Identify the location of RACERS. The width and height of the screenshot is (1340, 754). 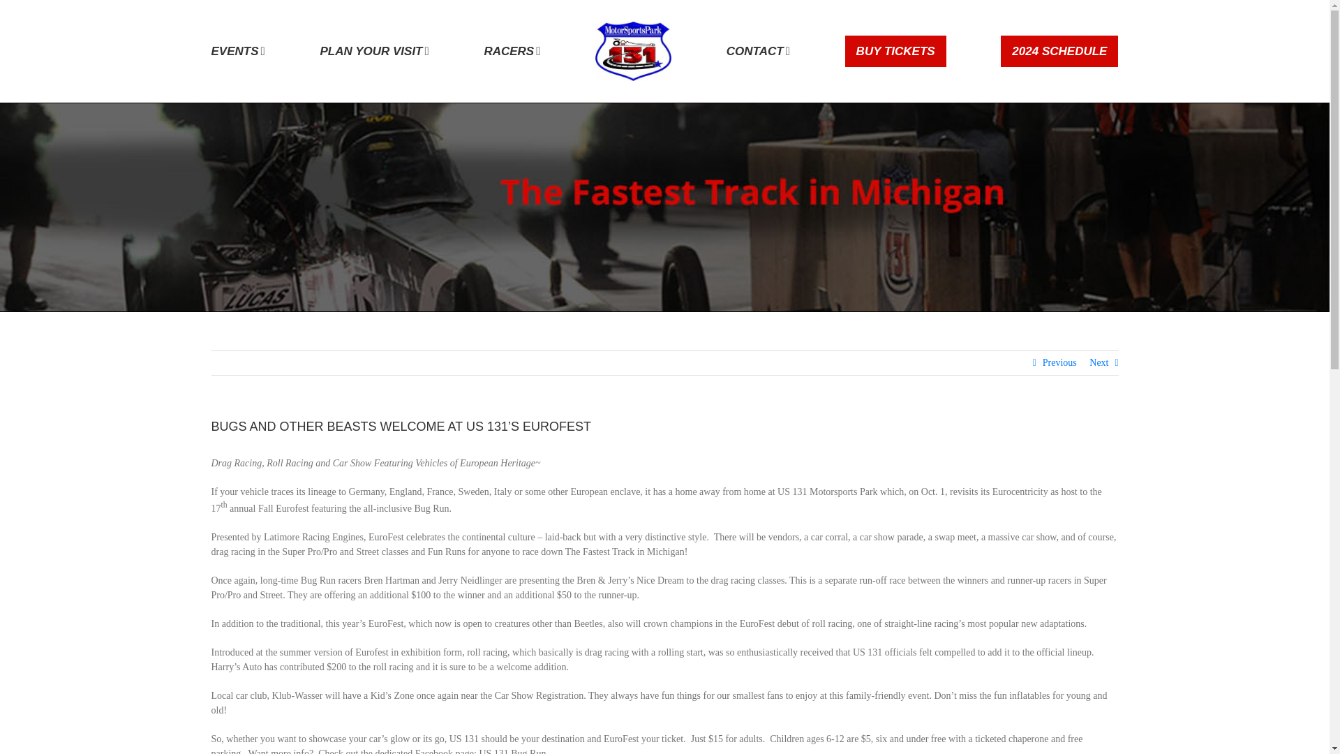
(512, 50).